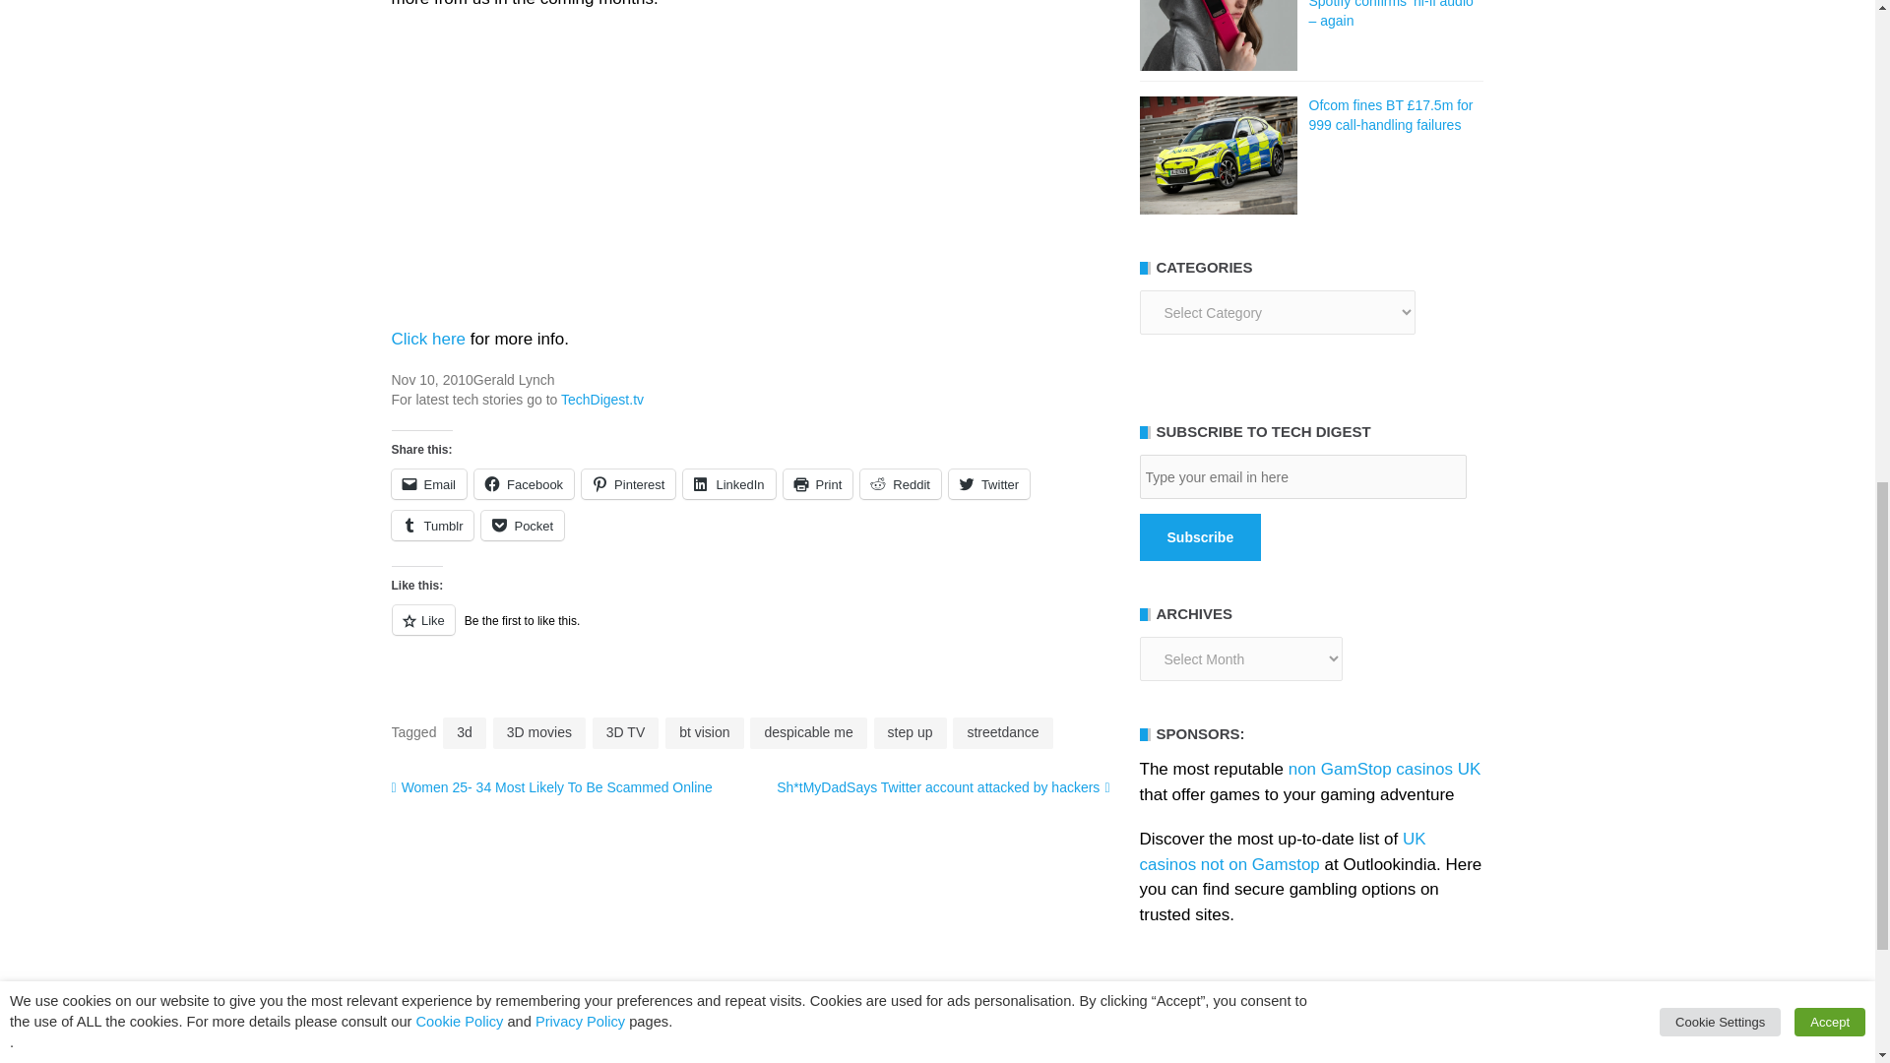 The width and height of the screenshot is (1890, 1063). Describe the element at coordinates (750, 169) in the screenshot. I see `Advertisement` at that location.